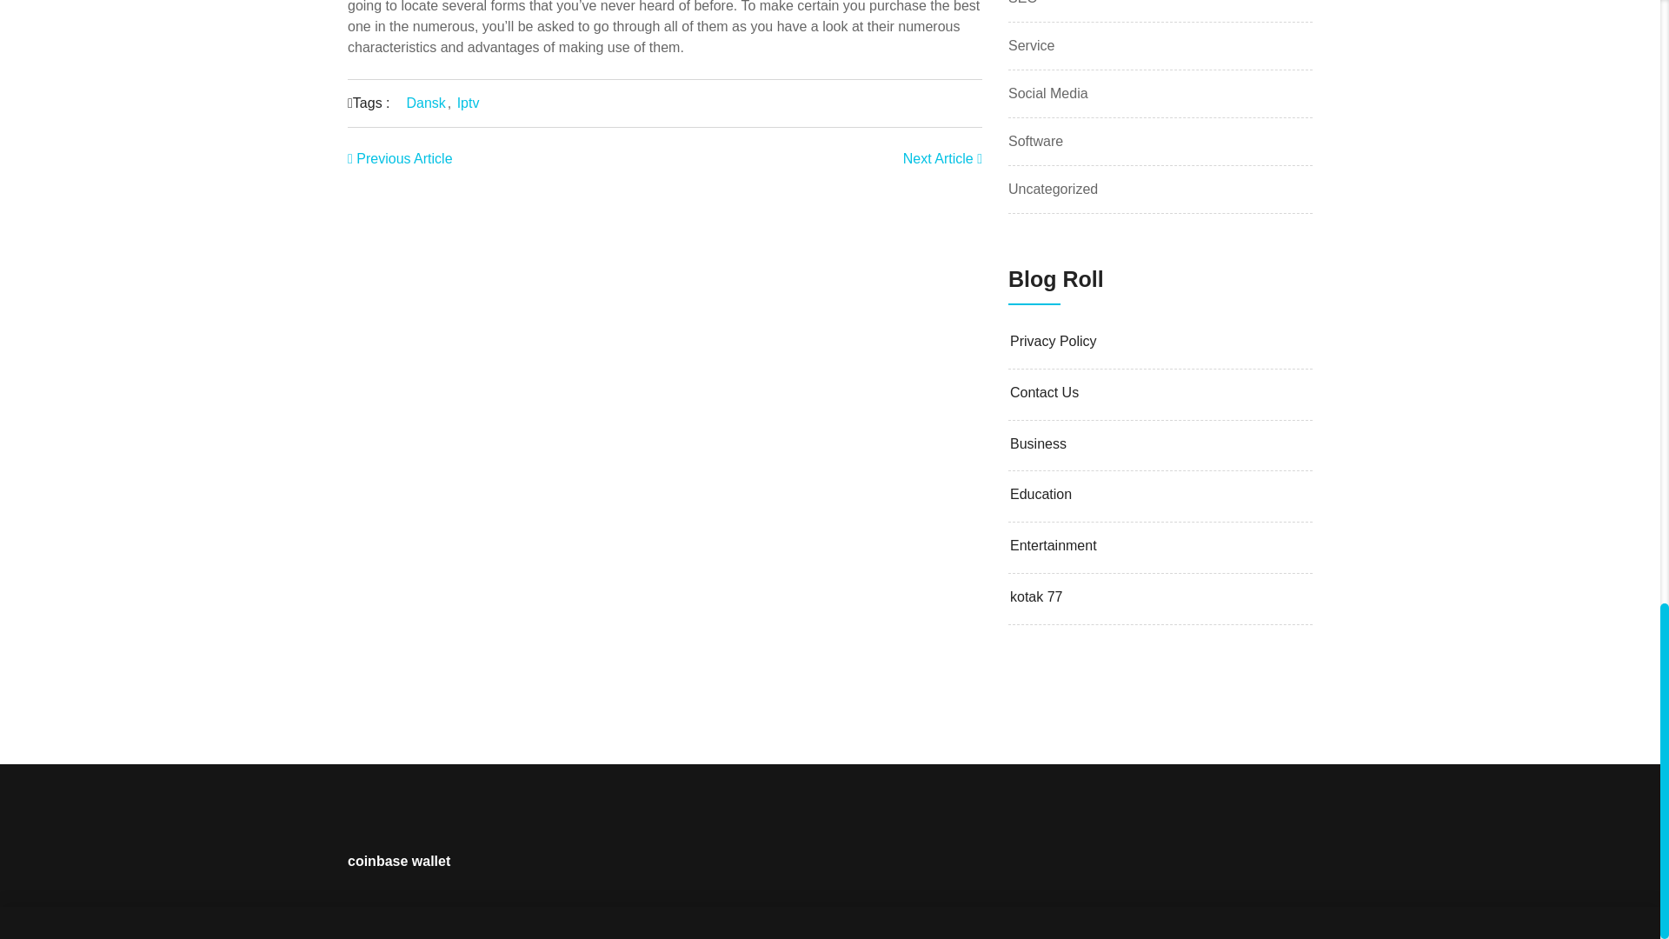 Image resolution: width=1669 pixels, height=939 pixels. What do you see at coordinates (1160, 342) in the screenshot?
I see `Privacy Policy` at bounding box center [1160, 342].